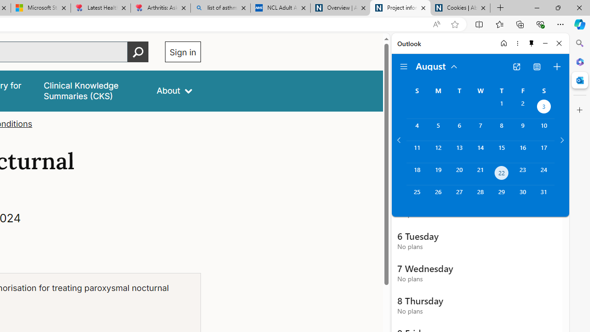 This screenshot has width=590, height=332. What do you see at coordinates (523, 152) in the screenshot?
I see `Friday, August 16, 2024. ` at bounding box center [523, 152].